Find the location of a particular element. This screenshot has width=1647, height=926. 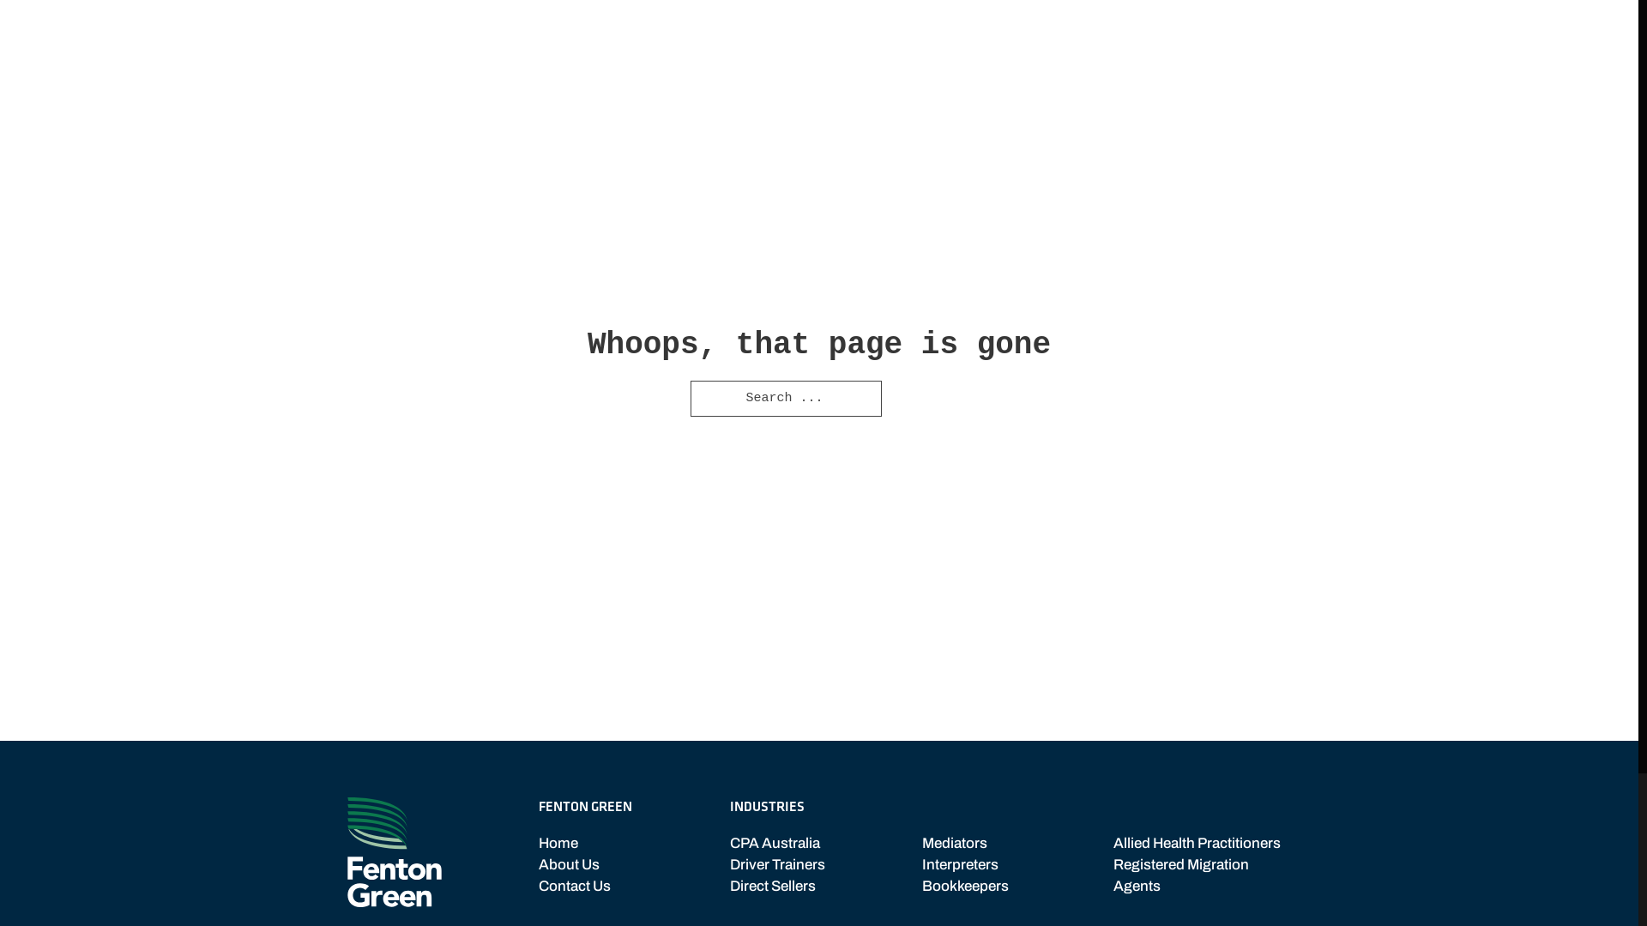

Driver Trainers is located at coordinates (777, 864).